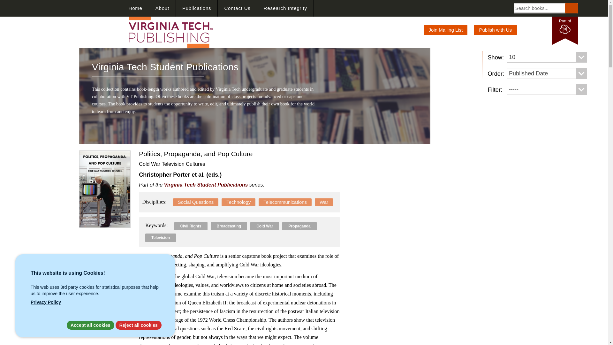 This screenshot has width=613, height=345. Describe the element at coordinates (237, 8) in the screenshot. I see `Contact Us` at that location.